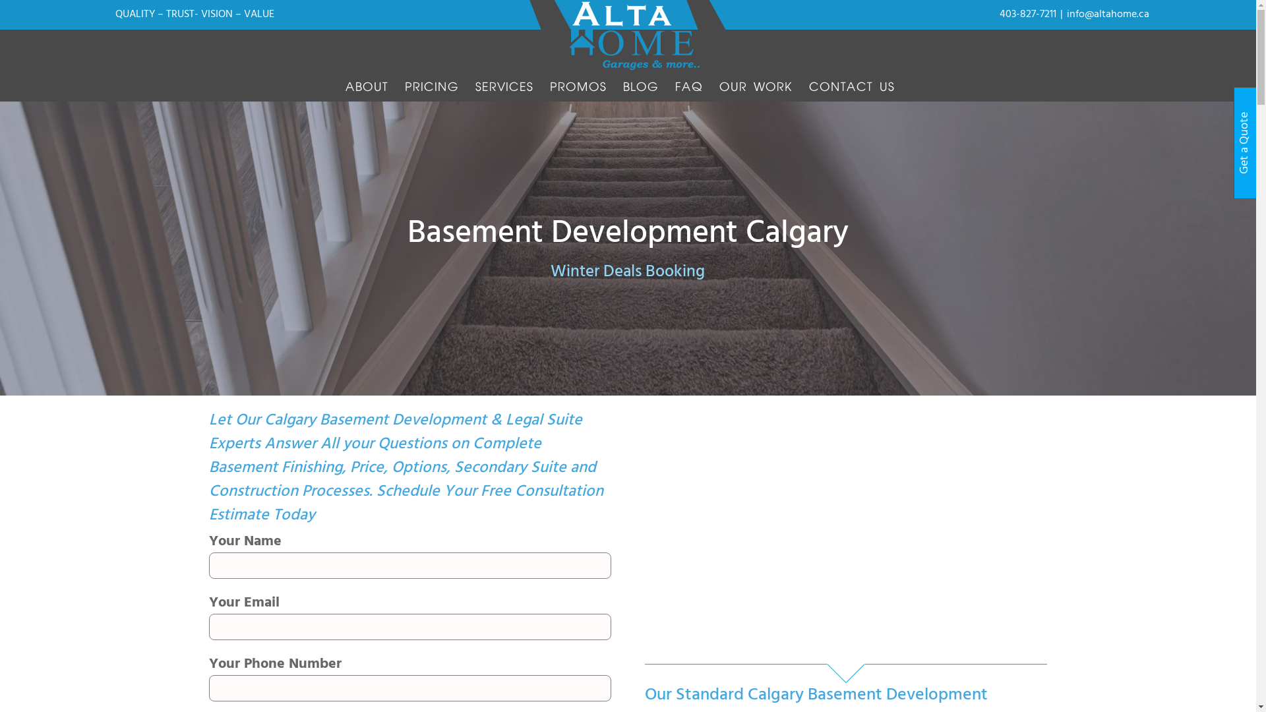  What do you see at coordinates (1028, 15) in the screenshot?
I see `403-827-7211` at bounding box center [1028, 15].